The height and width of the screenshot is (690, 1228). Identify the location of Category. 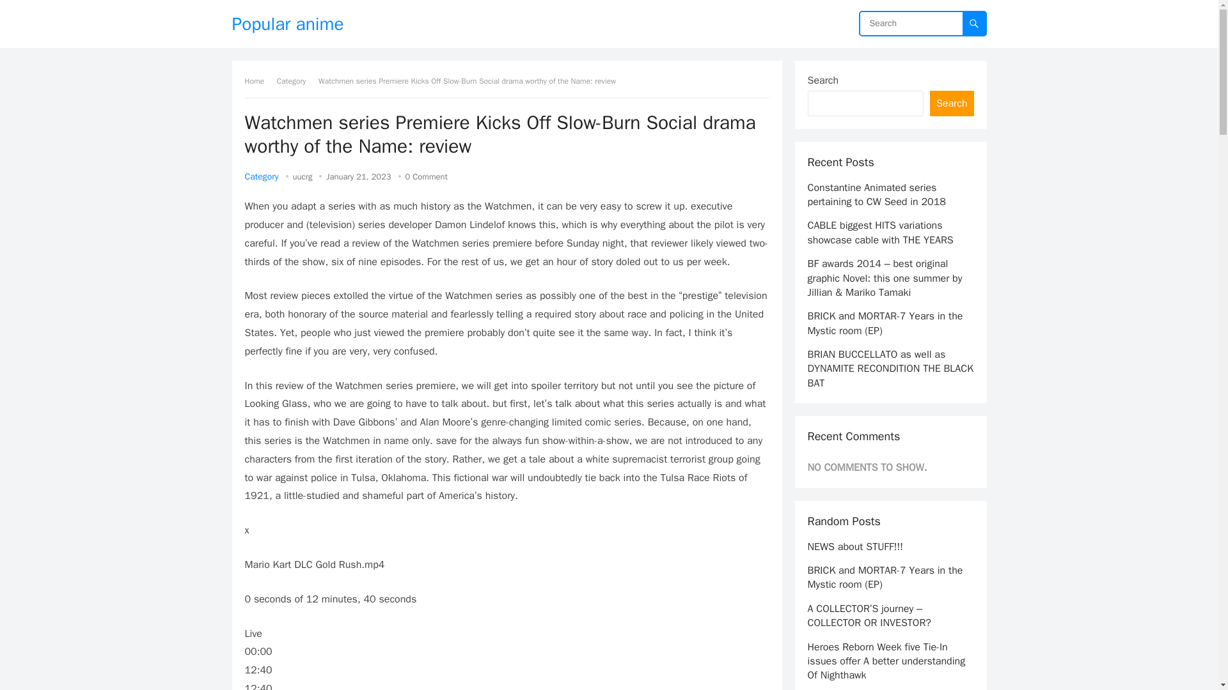
(296, 80).